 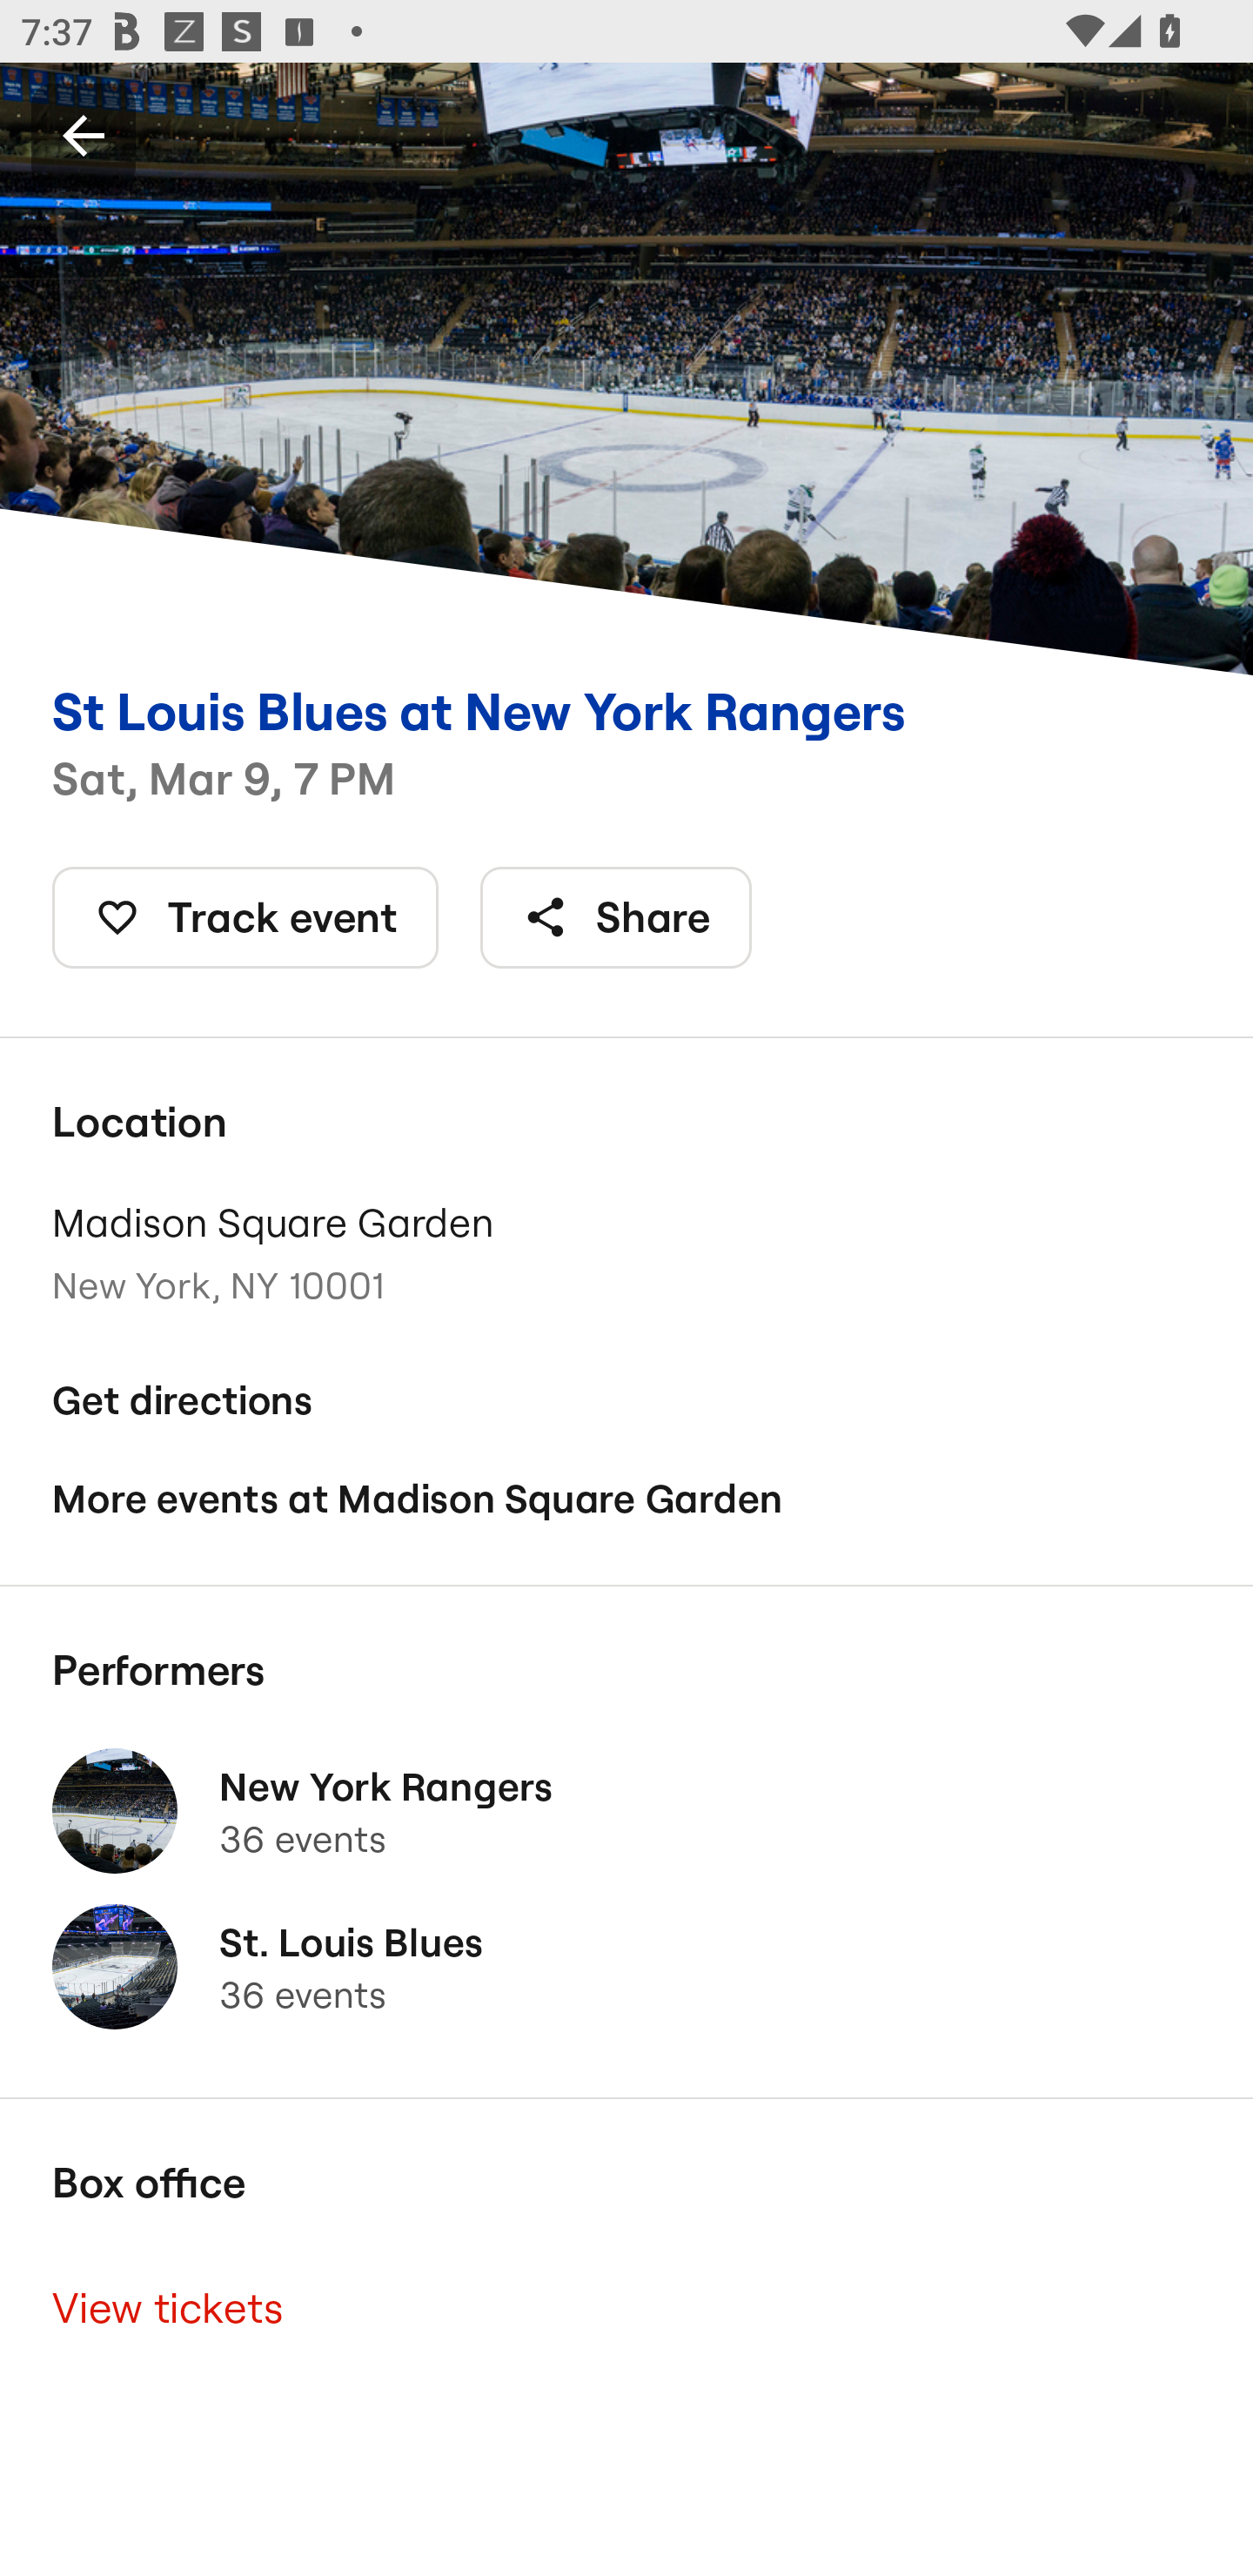 I want to click on View tickets, so click(x=626, y=2310).